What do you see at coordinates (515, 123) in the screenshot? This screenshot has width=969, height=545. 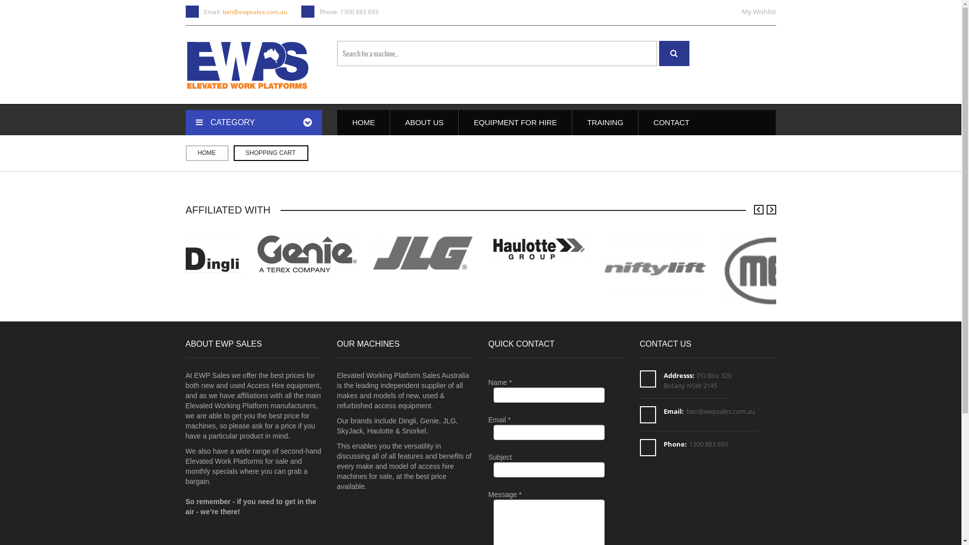 I see `EQUIPMENT FOR HIRE` at bounding box center [515, 123].